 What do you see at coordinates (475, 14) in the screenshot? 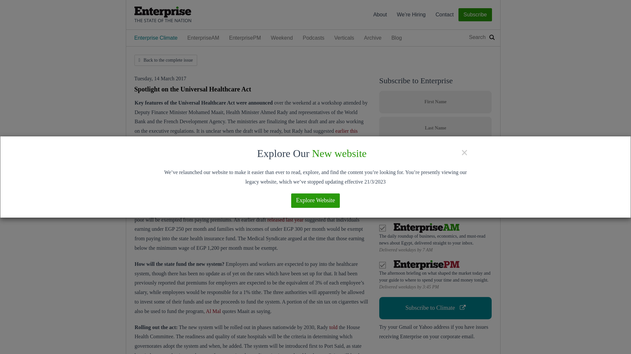
I see `Subscribe` at bounding box center [475, 14].